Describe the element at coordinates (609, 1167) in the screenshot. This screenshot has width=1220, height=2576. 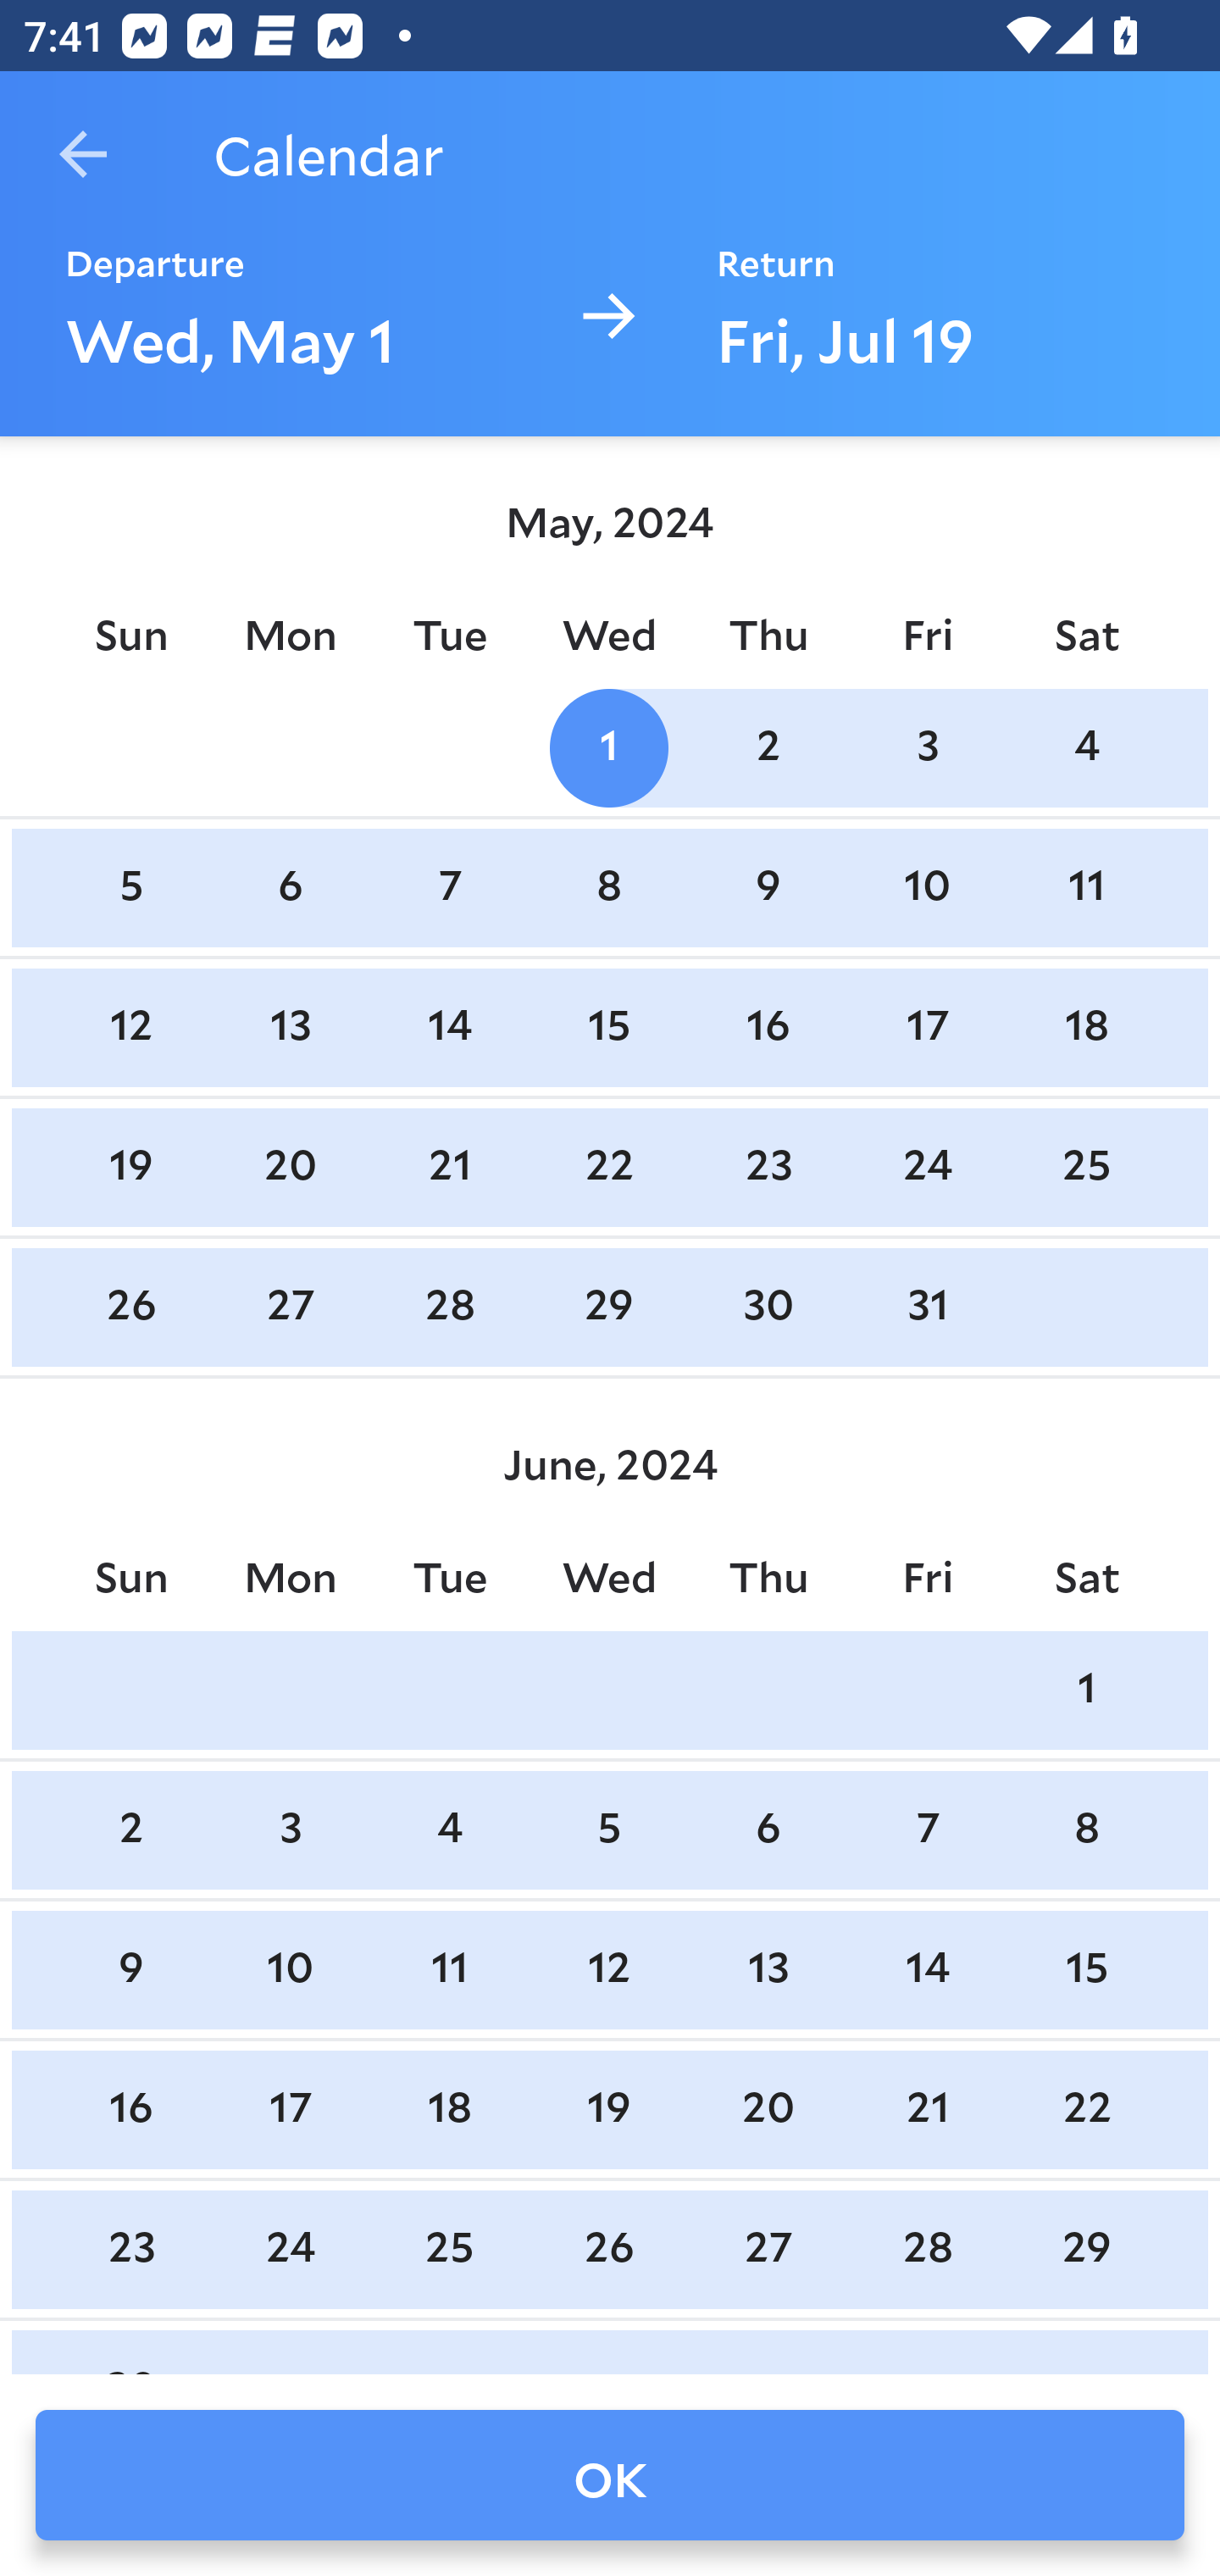
I see `22` at that location.